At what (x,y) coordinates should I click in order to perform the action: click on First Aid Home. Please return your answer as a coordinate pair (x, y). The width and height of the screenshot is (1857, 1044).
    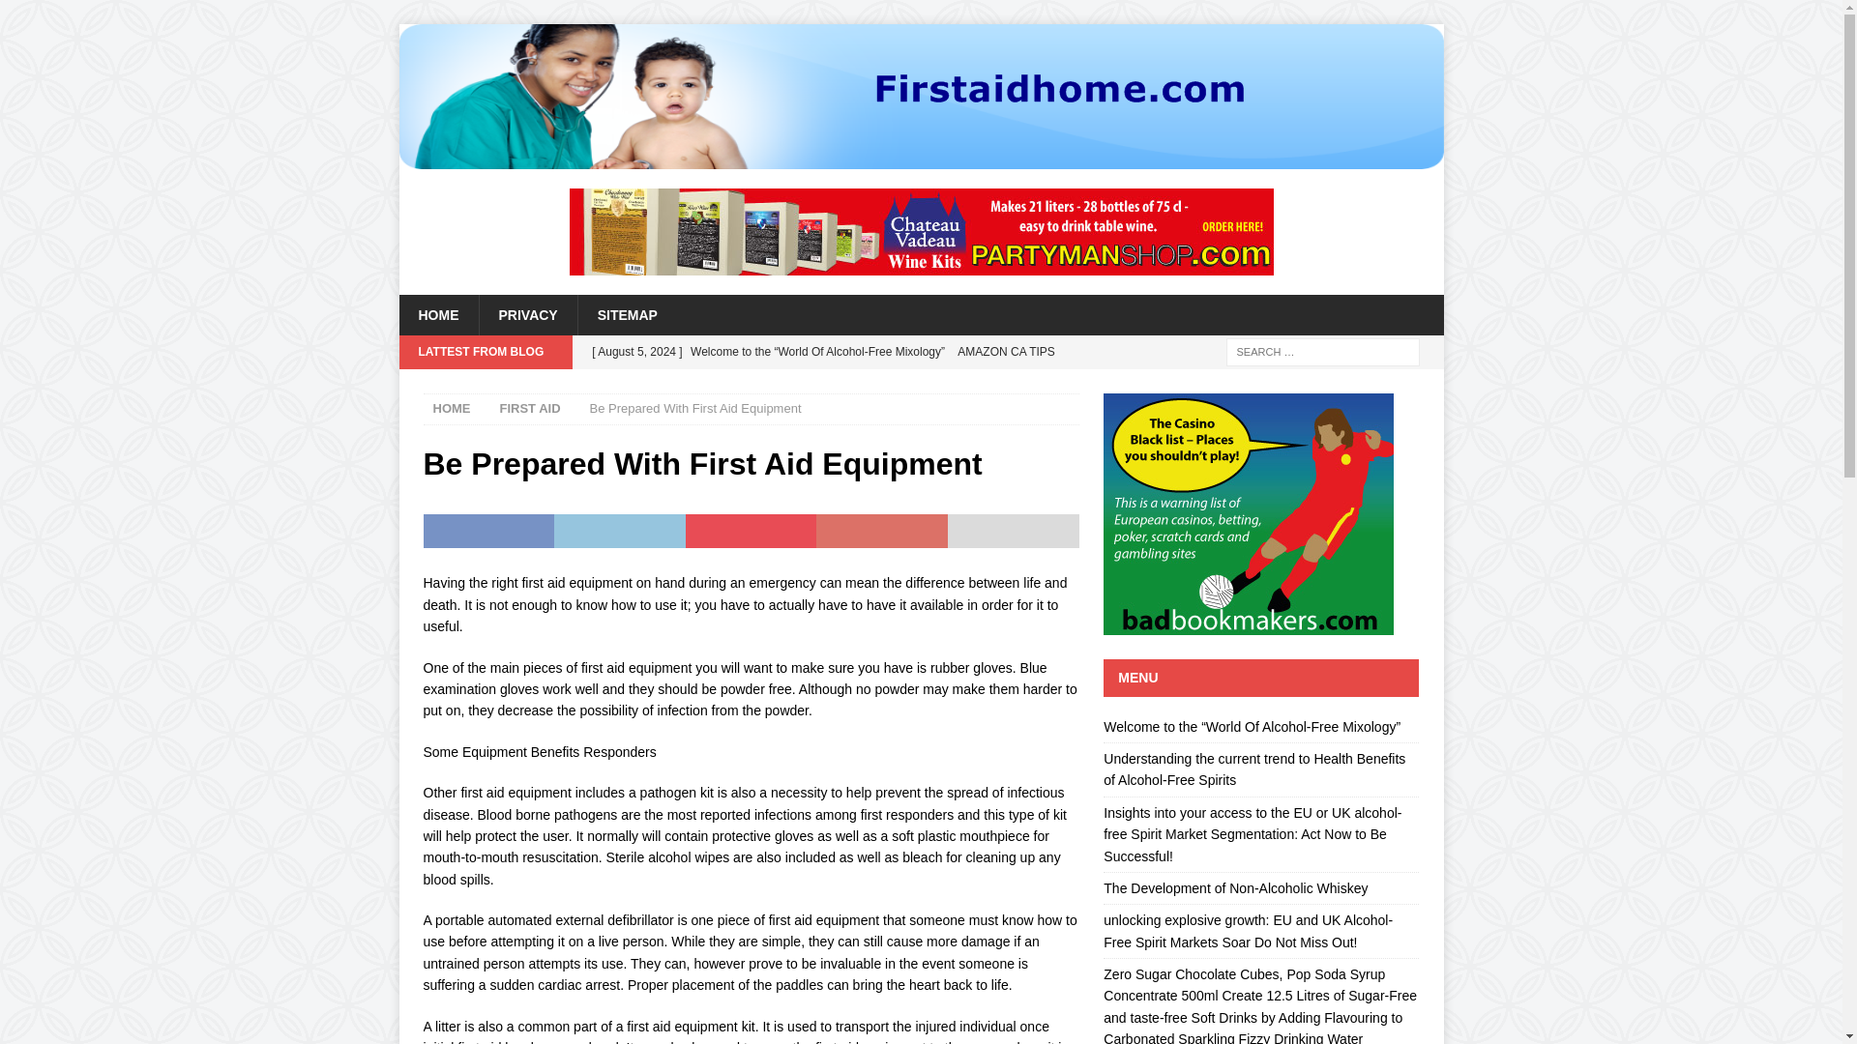
    Looking at the image, I should click on (921, 158).